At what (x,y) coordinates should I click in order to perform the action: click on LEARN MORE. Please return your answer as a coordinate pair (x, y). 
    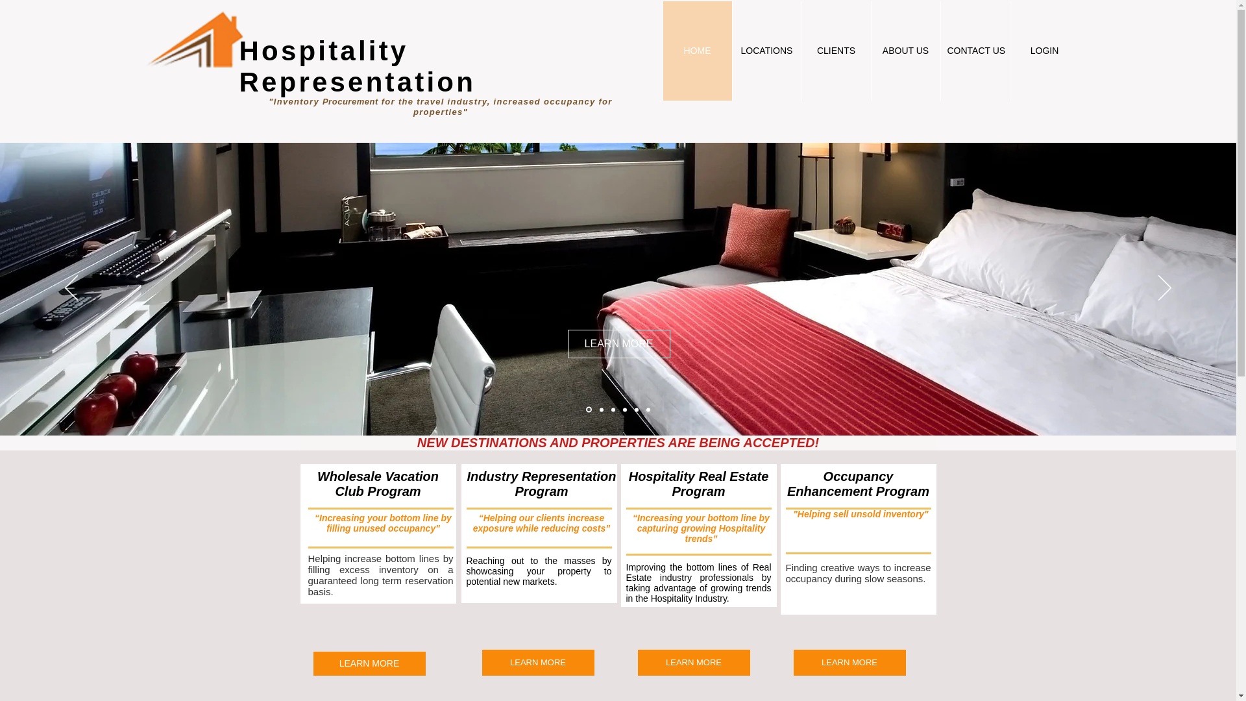
    Looking at the image, I should click on (369, 663).